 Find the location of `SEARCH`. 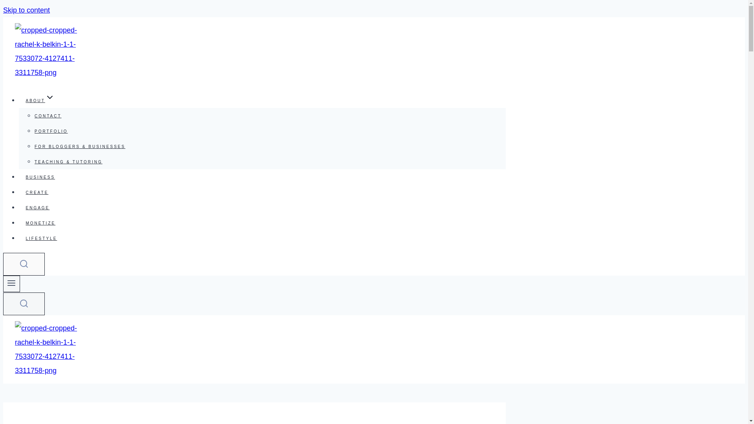

SEARCH is located at coordinates (24, 304).